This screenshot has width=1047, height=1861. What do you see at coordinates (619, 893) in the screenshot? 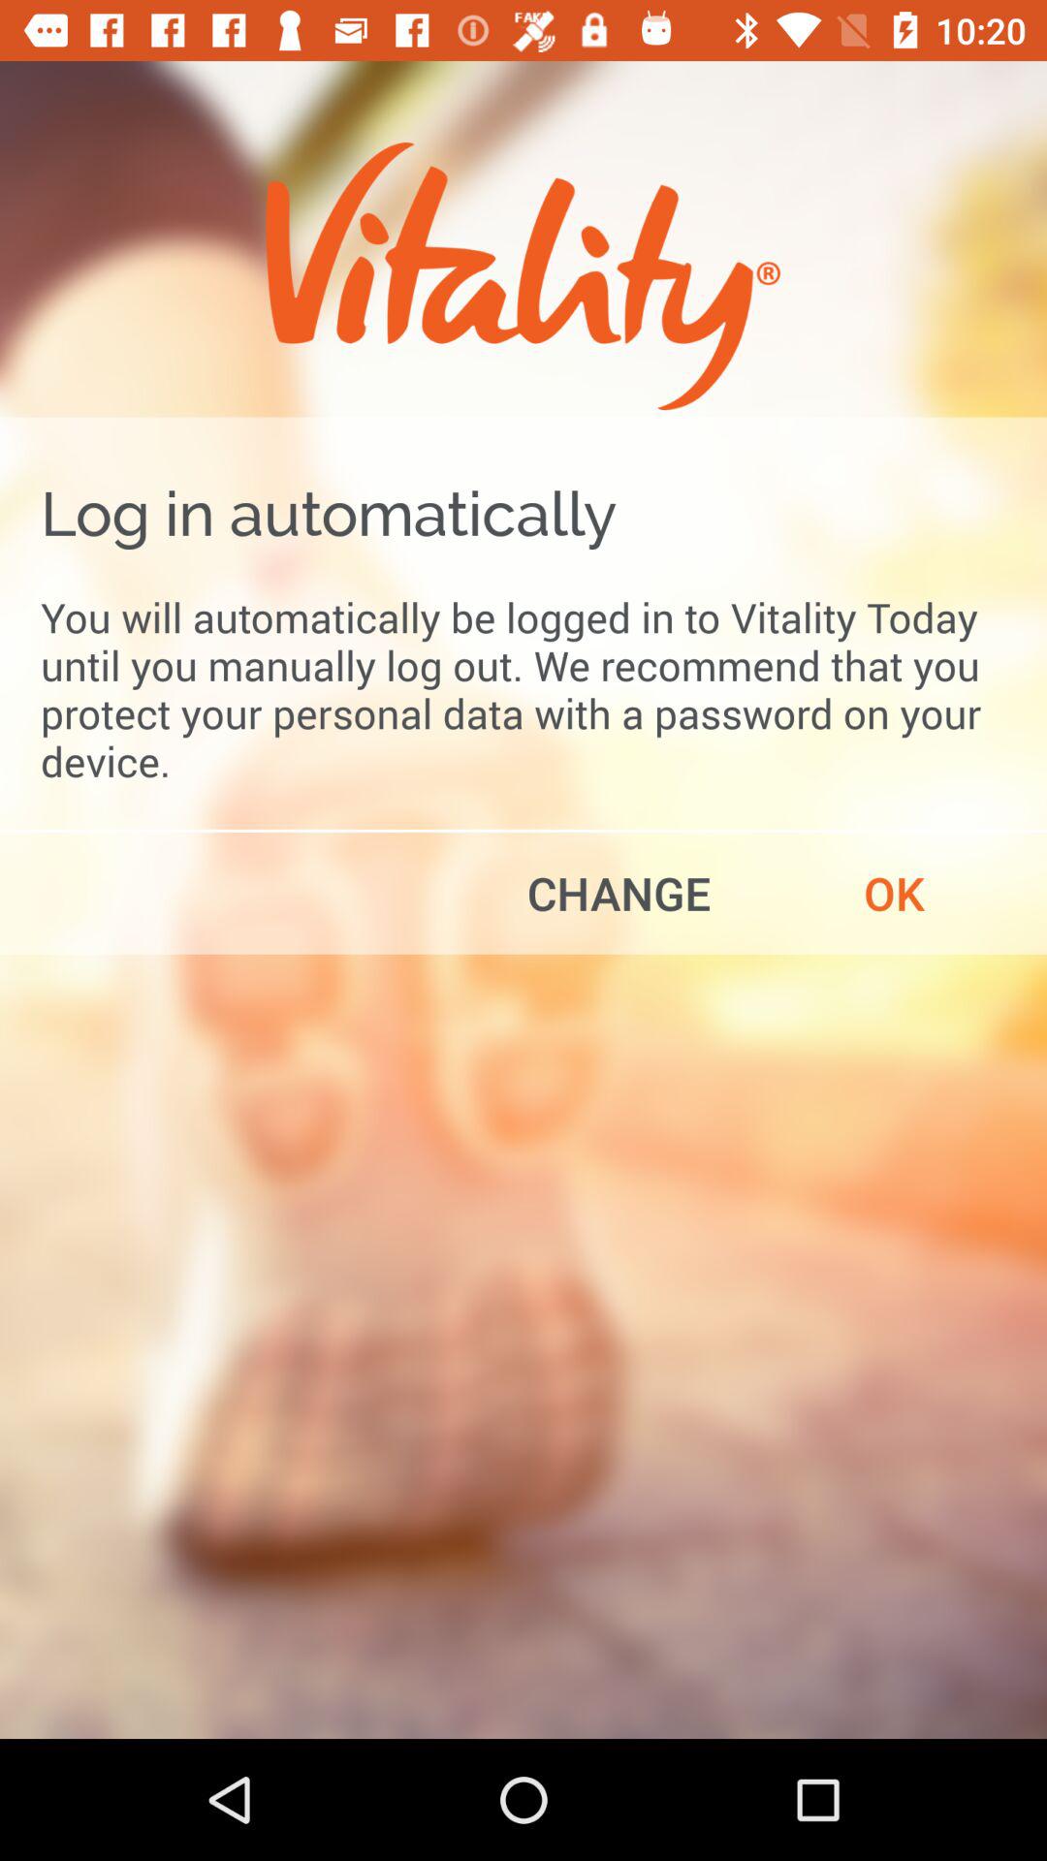
I see `turn on the change icon` at bounding box center [619, 893].